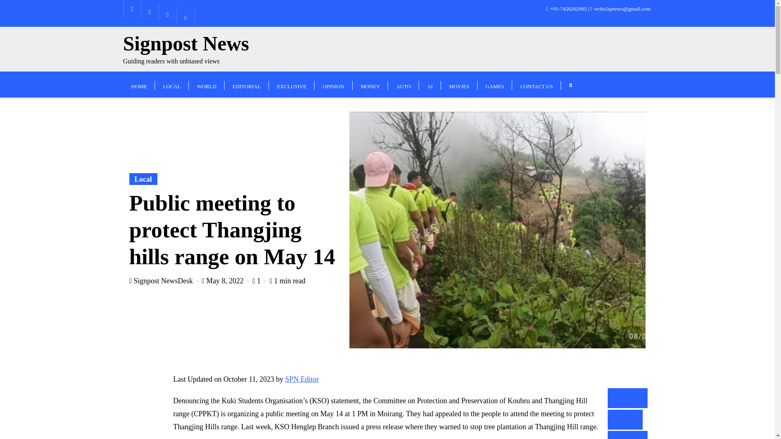  Describe the element at coordinates (291, 84) in the screenshot. I see `EXCLUSIVE` at that location.